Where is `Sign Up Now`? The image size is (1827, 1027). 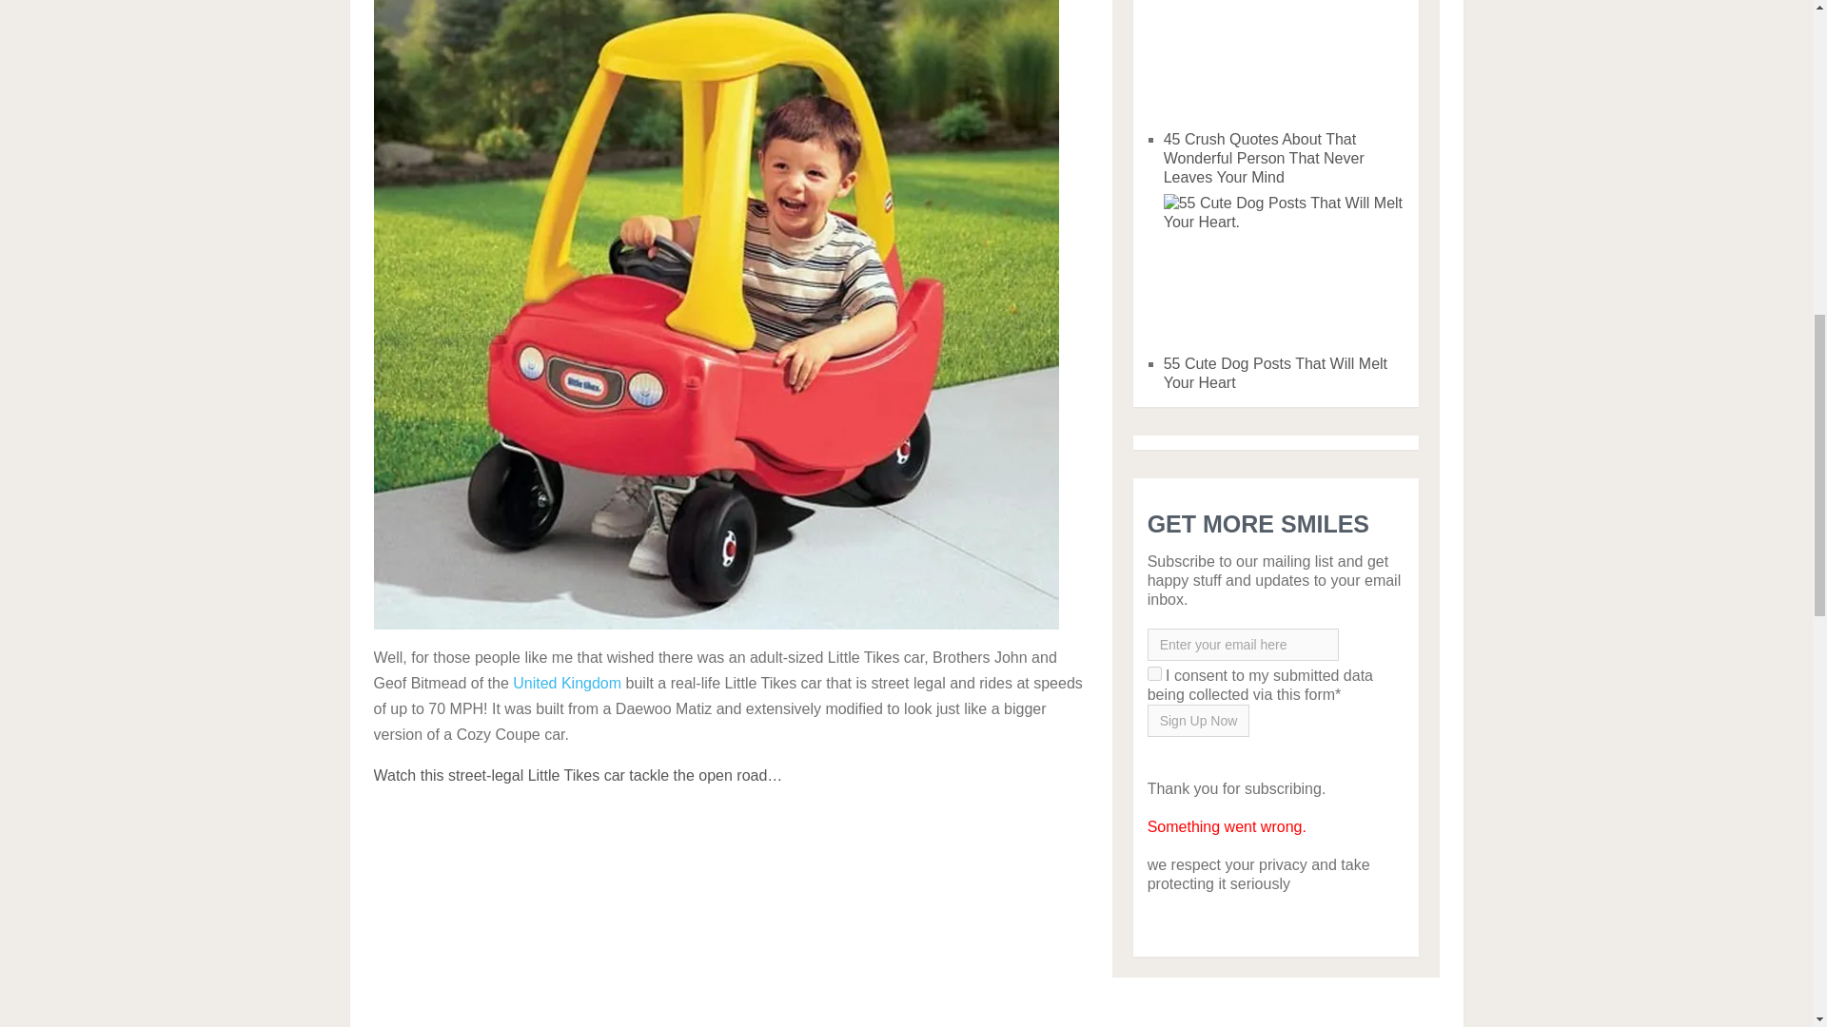
Sign Up Now is located at coordinates (1198, 721).